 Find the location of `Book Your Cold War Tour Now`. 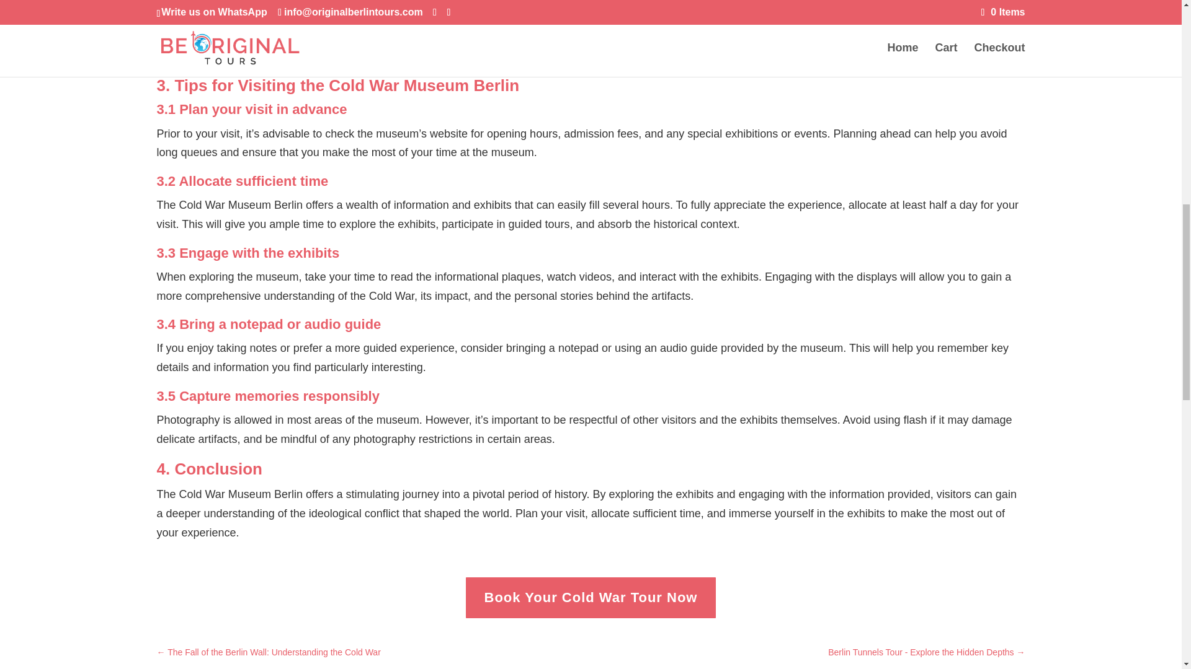

Book Your Cold War Tour Now is located at coordinates (591, 598).